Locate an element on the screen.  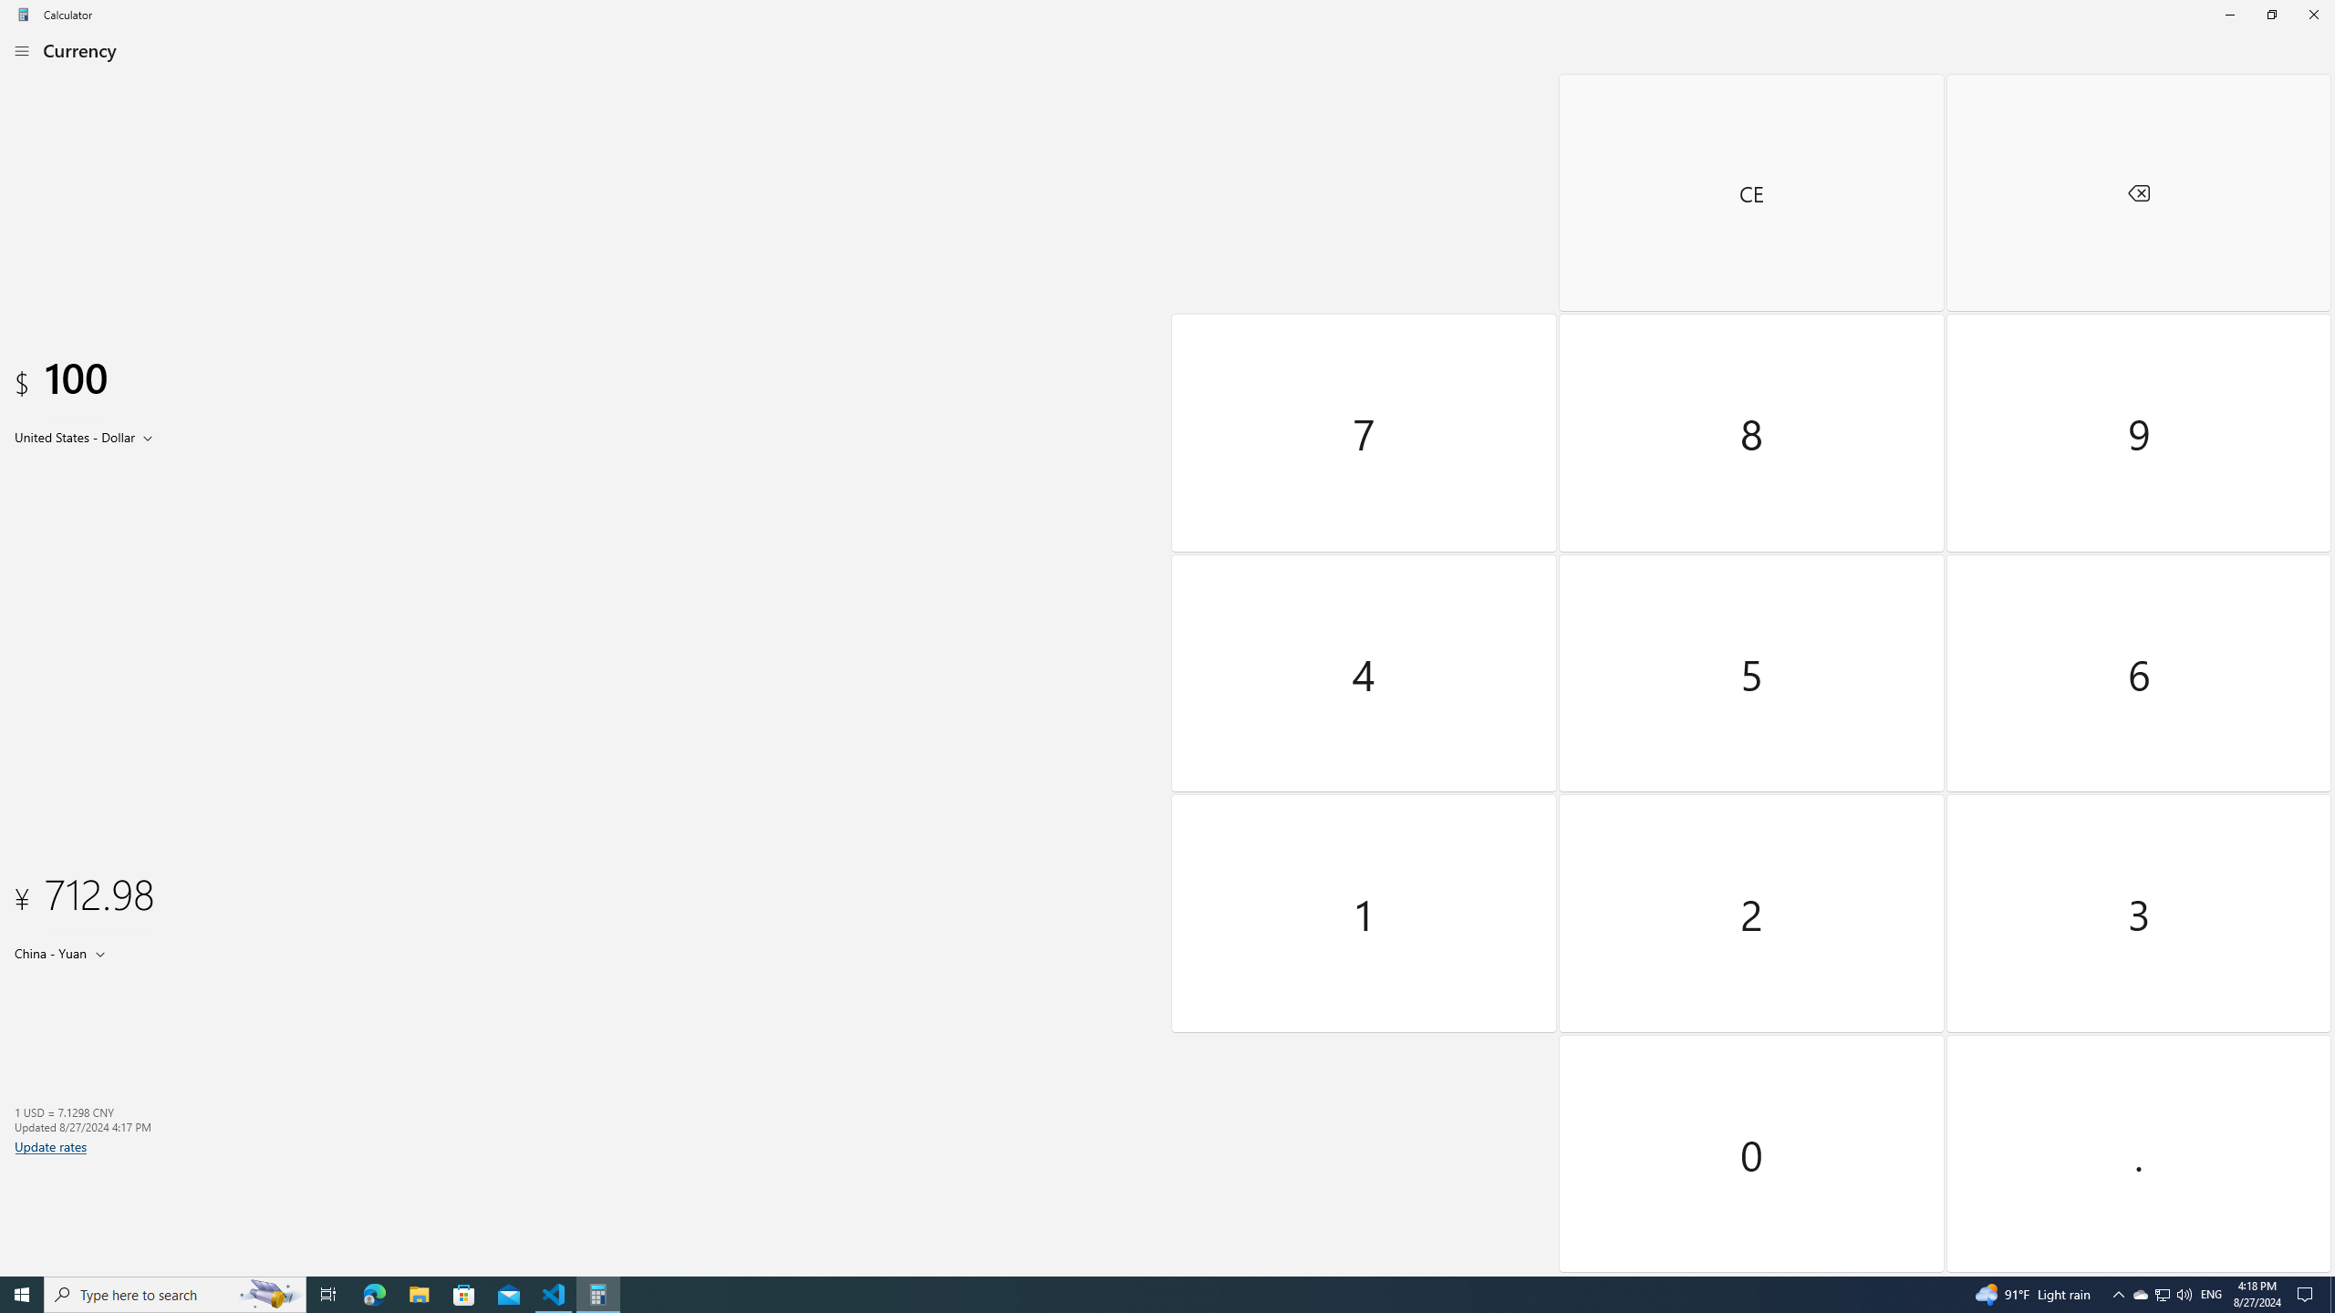
Restore Calculator is located at coordinates (2271, 15).